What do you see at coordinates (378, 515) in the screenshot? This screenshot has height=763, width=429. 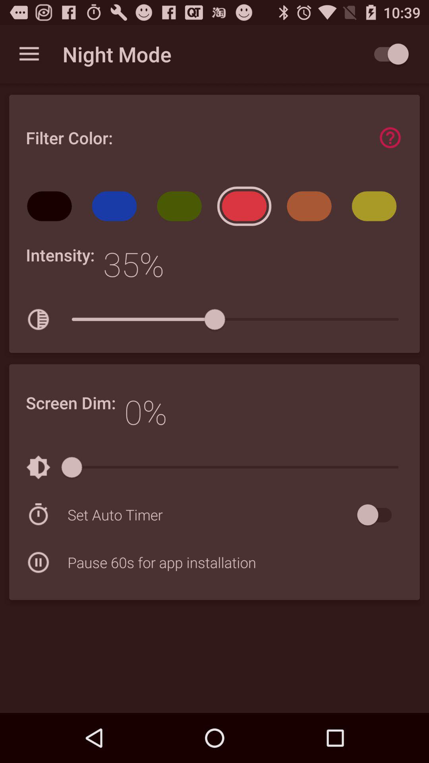 I see `select item next to the set auto timer icon` at bounding box center [378, 515].